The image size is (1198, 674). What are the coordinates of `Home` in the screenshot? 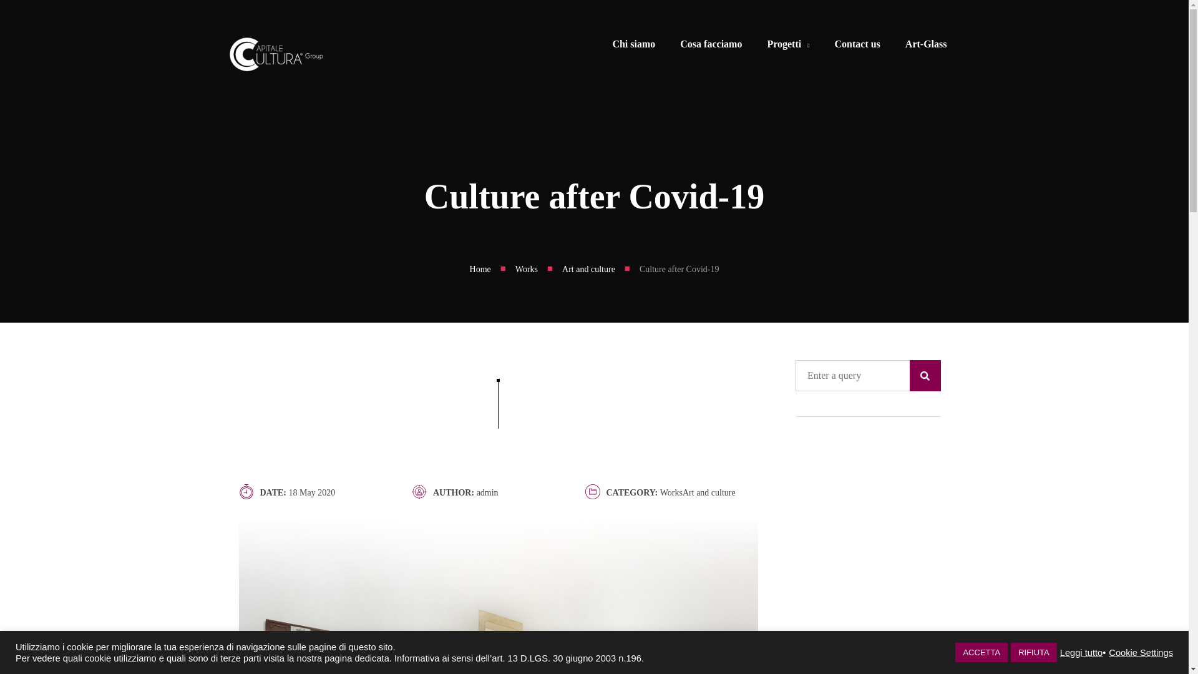 It's located at (480, 270).